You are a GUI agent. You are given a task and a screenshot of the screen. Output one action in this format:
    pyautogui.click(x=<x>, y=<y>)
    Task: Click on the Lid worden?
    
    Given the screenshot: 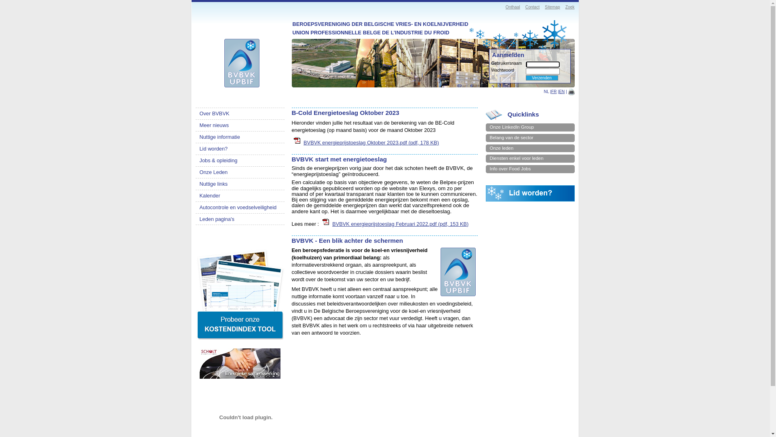 What is the action you would take?
    pyautogui.click(x=530, y=200)
    